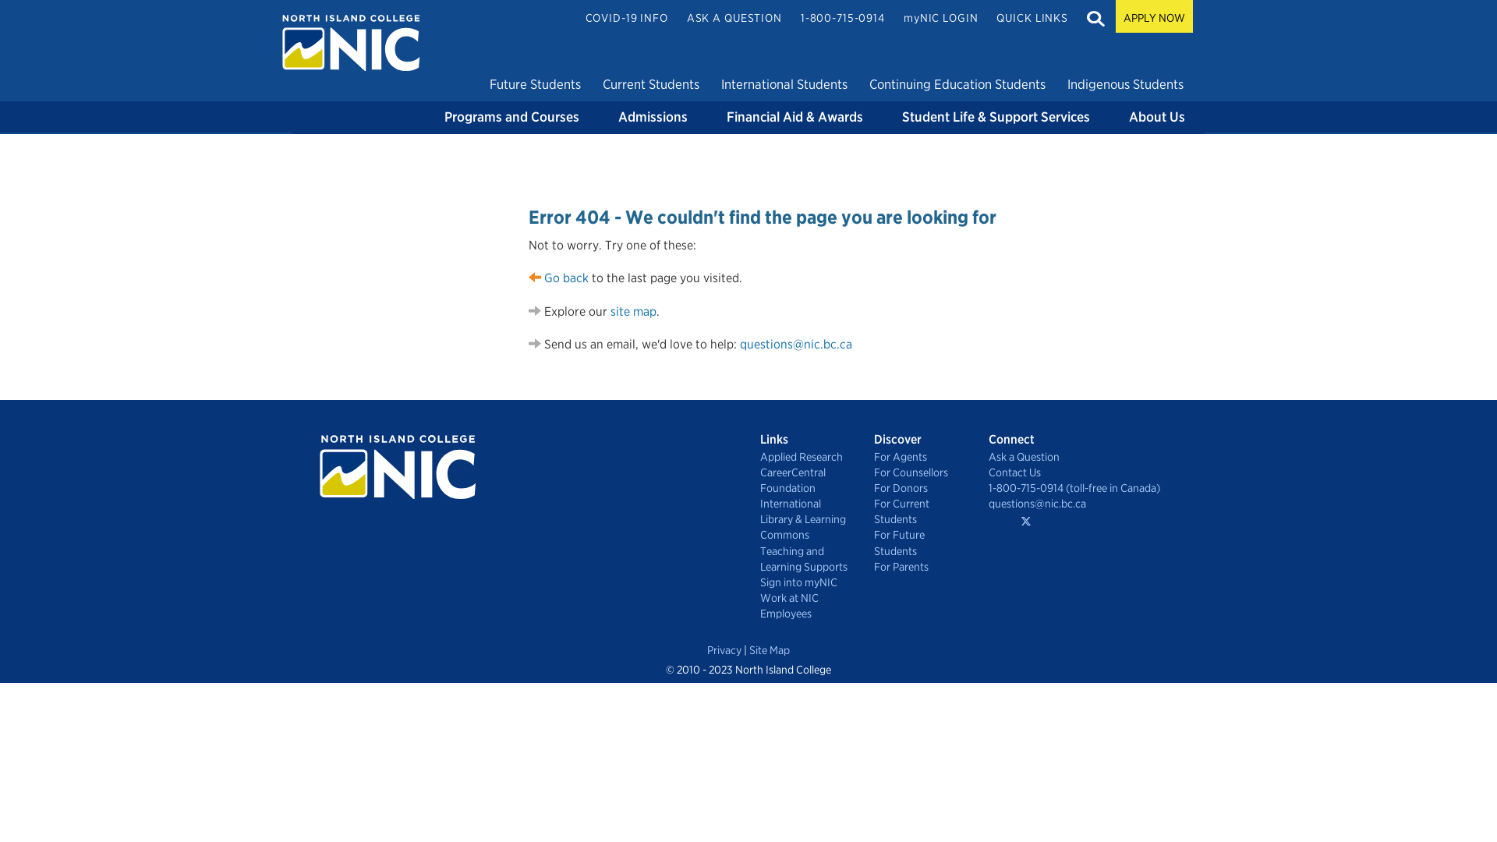 This screenshot has height=842, width=1497. I want to click on Programs and Courses, so click(511, 118).